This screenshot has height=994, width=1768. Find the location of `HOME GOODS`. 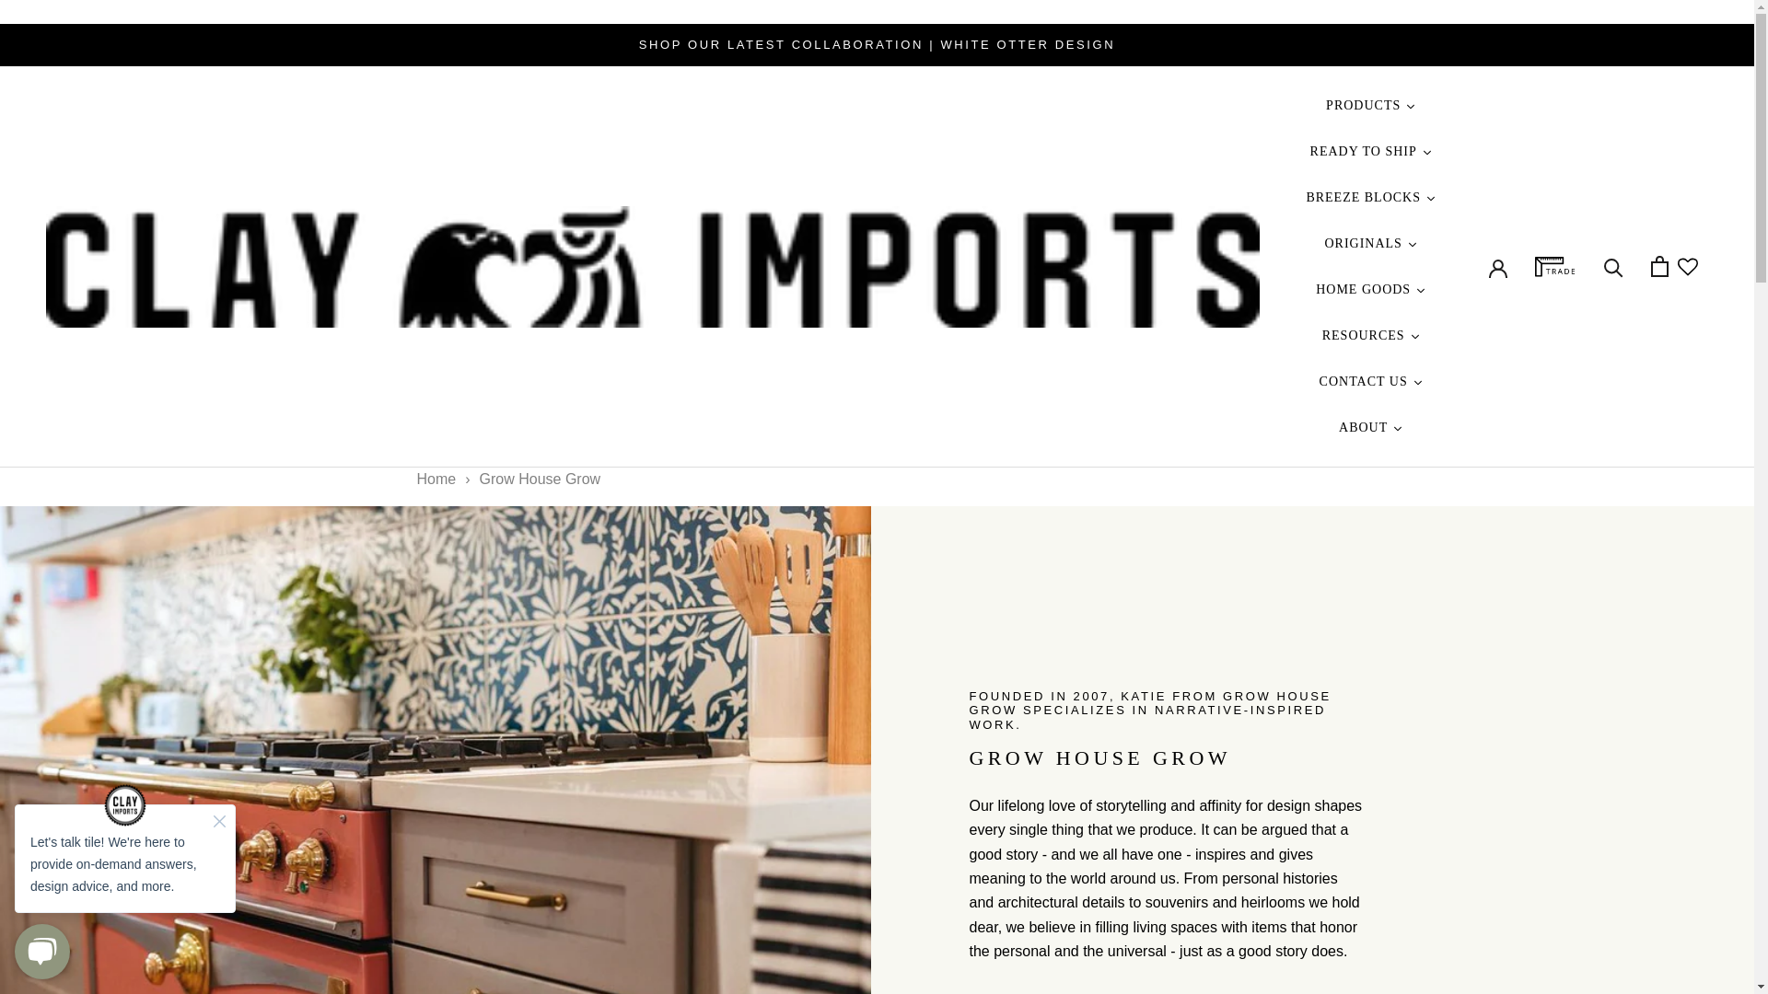

HOME GOODS is located at coordinates (1370, 290).